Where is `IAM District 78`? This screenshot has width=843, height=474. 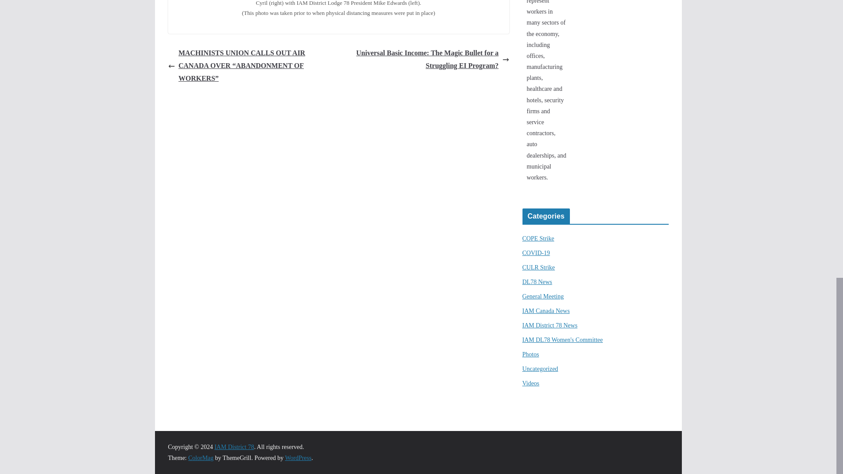 IAM District 78 is located at coordinates (234, 447).